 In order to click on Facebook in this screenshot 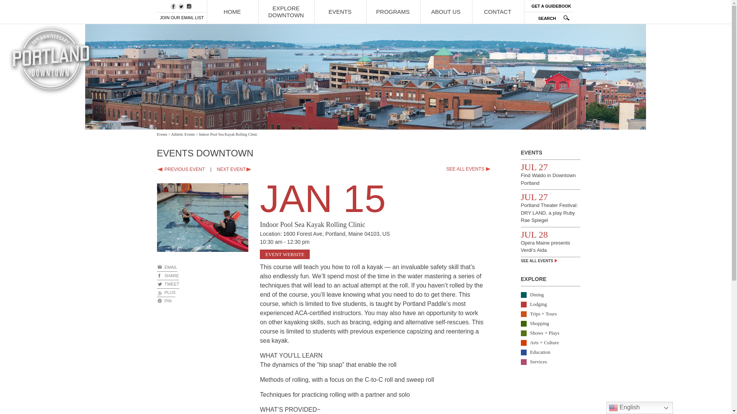, I will do `click(167, 276)`.